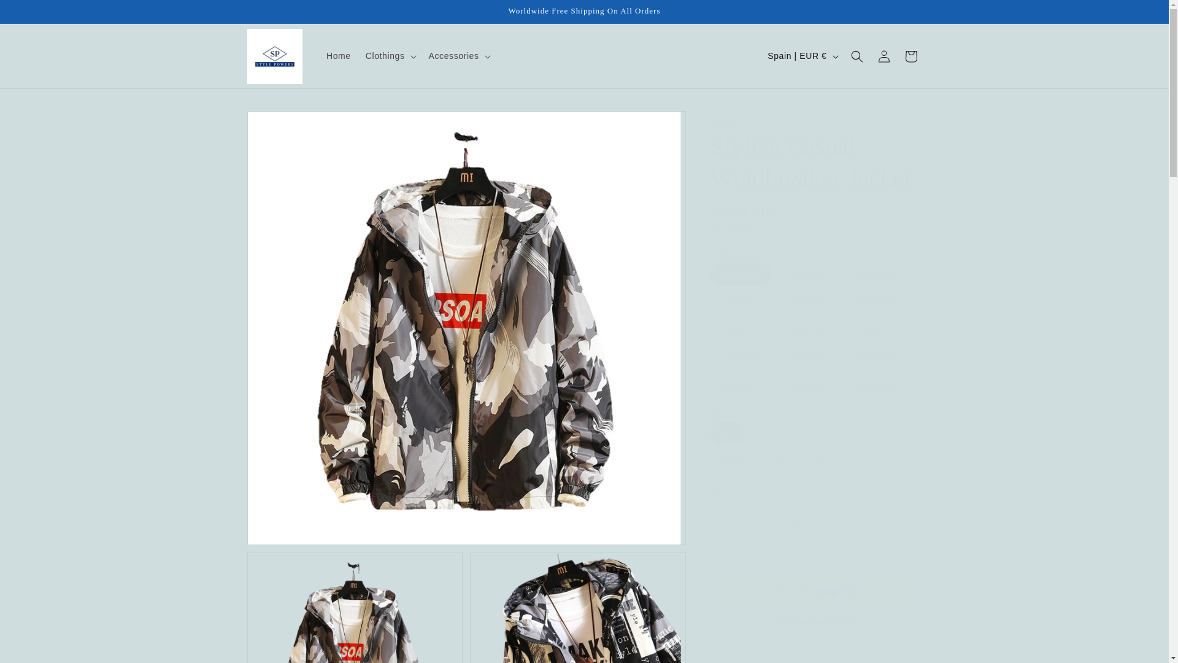 This screenshot has width=1178, height=663. Describe the element at coordinates (355, 608) in the screenshot. I see `Open media 2 in modal` at that location.